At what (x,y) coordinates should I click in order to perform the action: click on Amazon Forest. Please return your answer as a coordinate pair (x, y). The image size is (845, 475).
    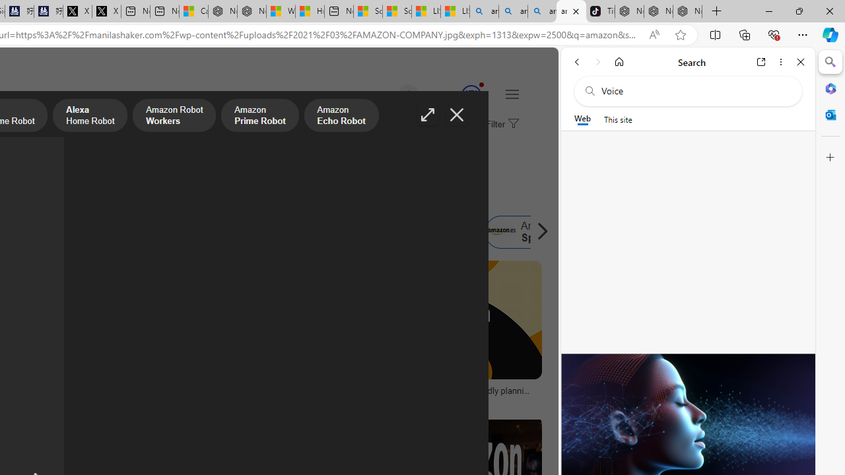
    Looking at the image, I should click on (314, 232).